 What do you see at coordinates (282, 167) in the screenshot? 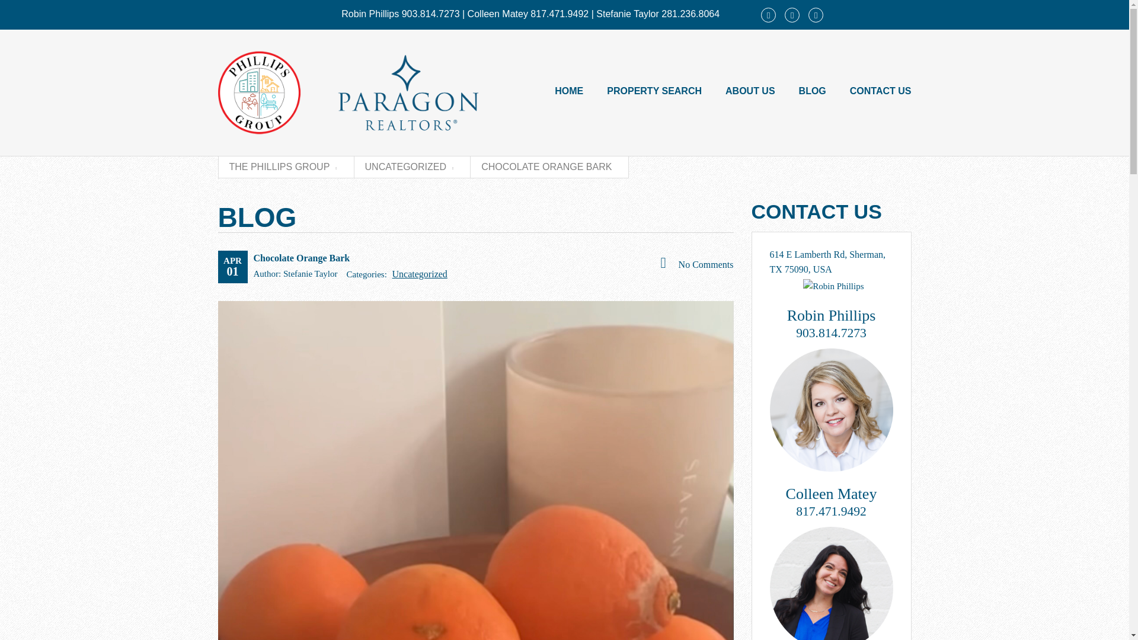
I see `THE PHILLIPS GROUP` at bounding box center [282, 167].